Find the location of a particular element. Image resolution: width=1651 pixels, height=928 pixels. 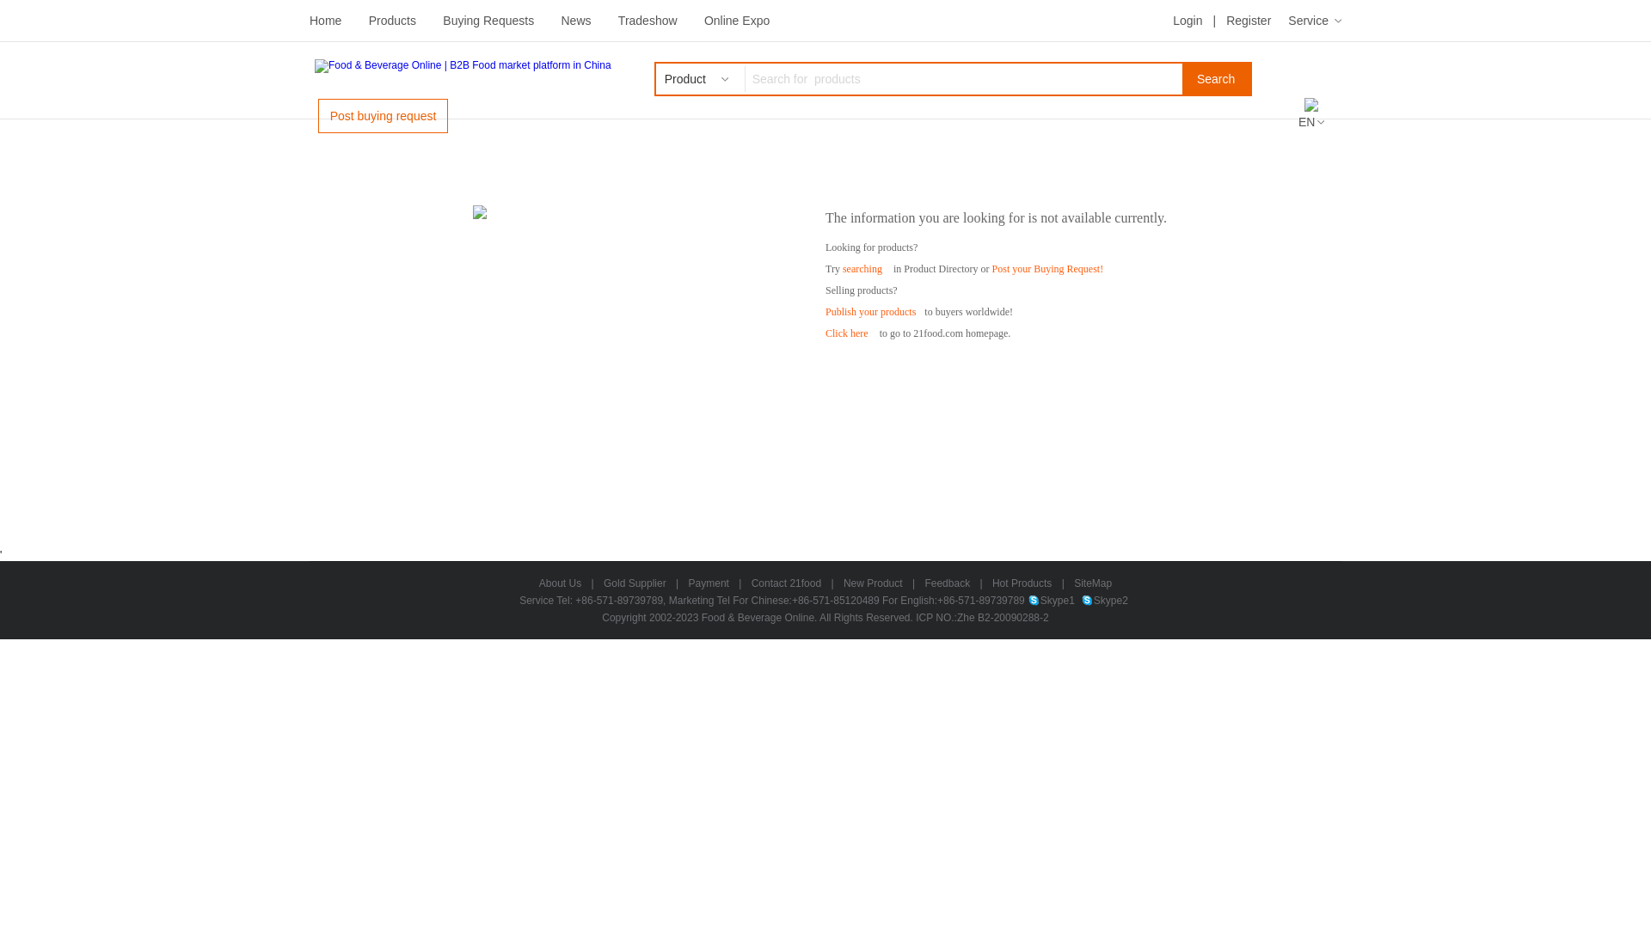

Service is located at coordinates (1315, 21).